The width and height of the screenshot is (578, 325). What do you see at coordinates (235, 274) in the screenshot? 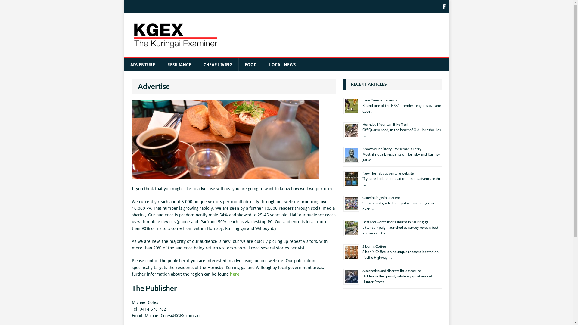
I see `here` at bounding box center [235, 274].